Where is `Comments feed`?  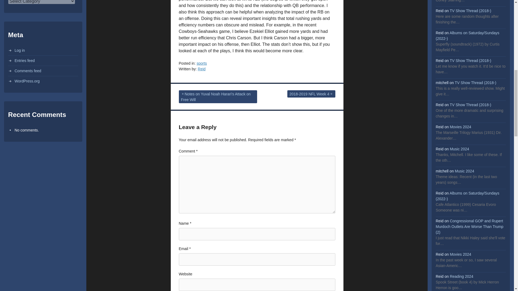
Comments feed is located at coordinates (28, 71).